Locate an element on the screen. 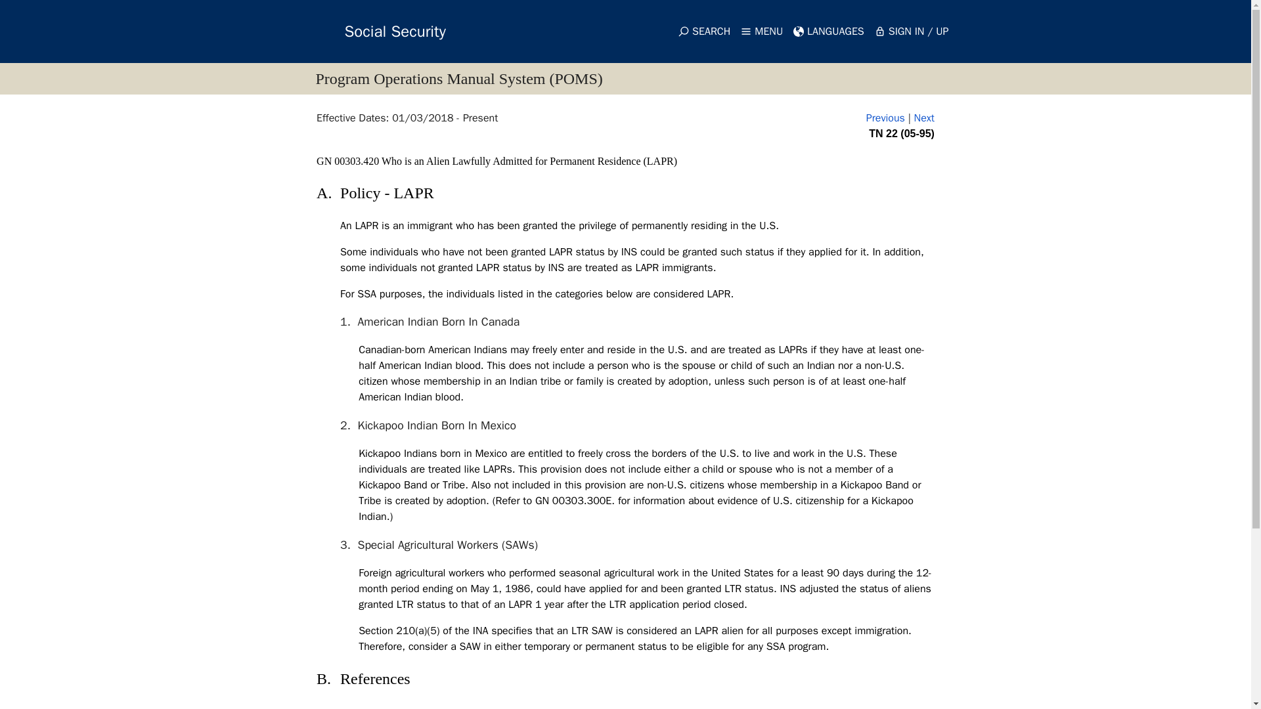 The height and width of the screenshot is (709, 1261). Previous Document is located at coordinates (885, 118).